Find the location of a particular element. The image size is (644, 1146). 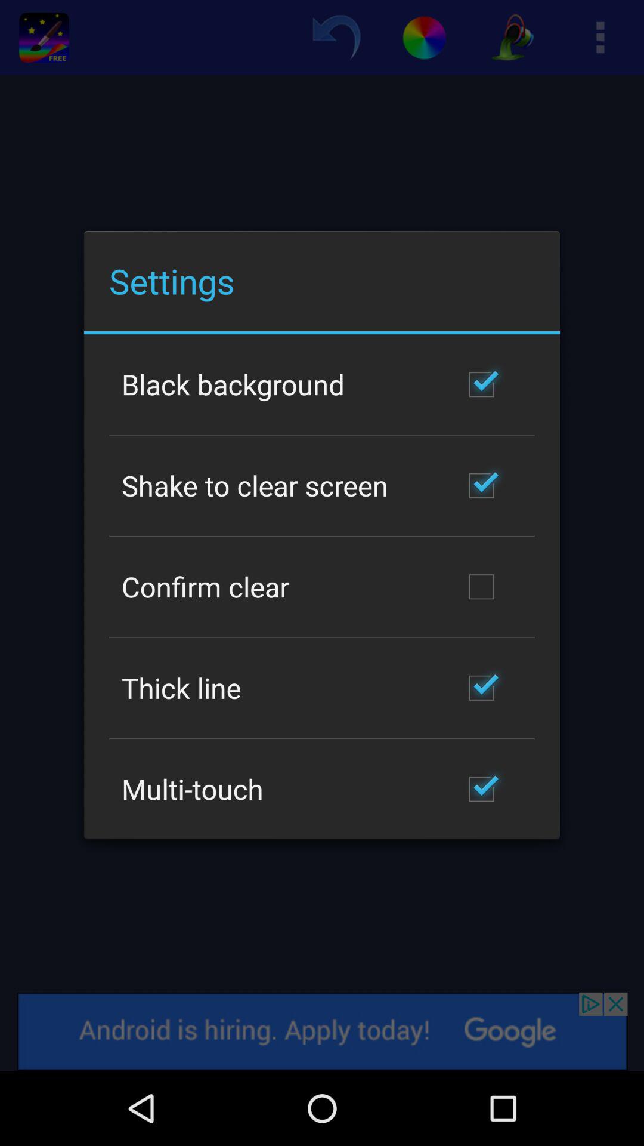

press item below the confirm clear icon is located at coordinates (181, 688).